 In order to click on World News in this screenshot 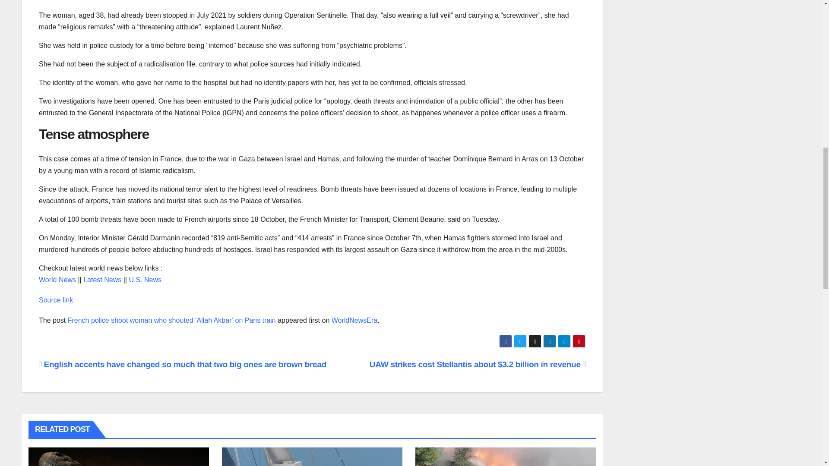, I will do `click(57, 280)`.